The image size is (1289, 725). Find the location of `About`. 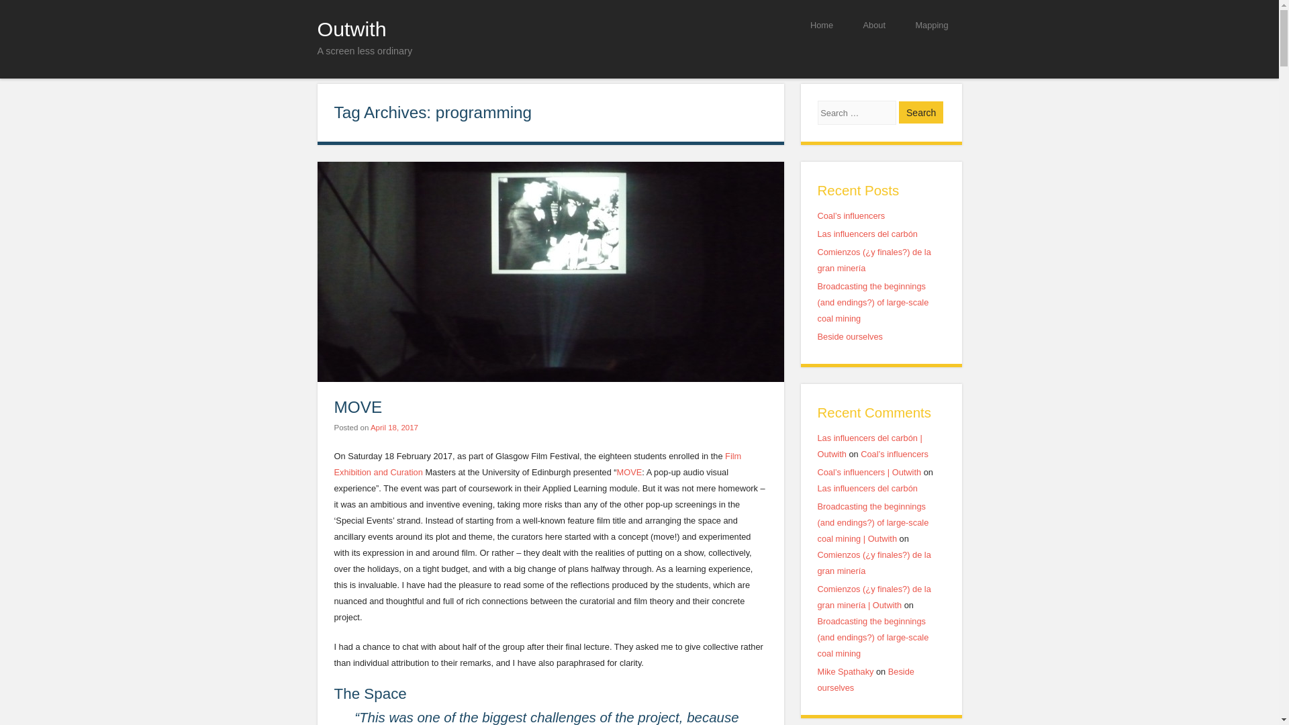

About is located at coordinates (874, 24).